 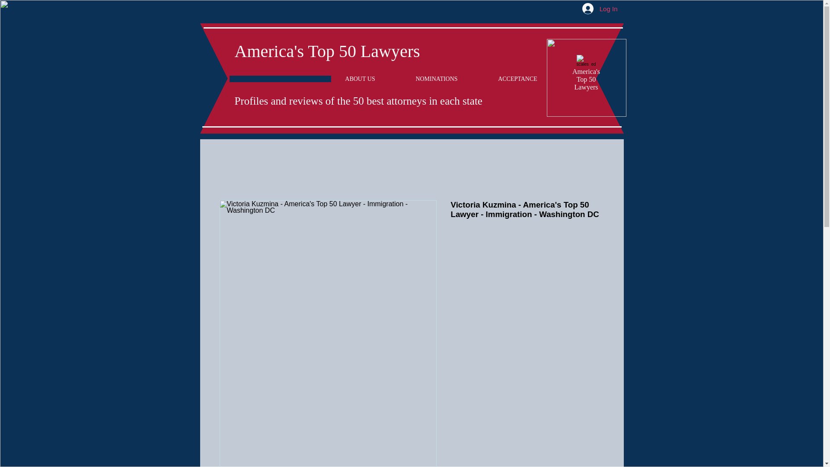 What do you see at coordinates (518, 79) in the screenshot?
I see `ACCEPTANCE` at bounding box center [518, 79].